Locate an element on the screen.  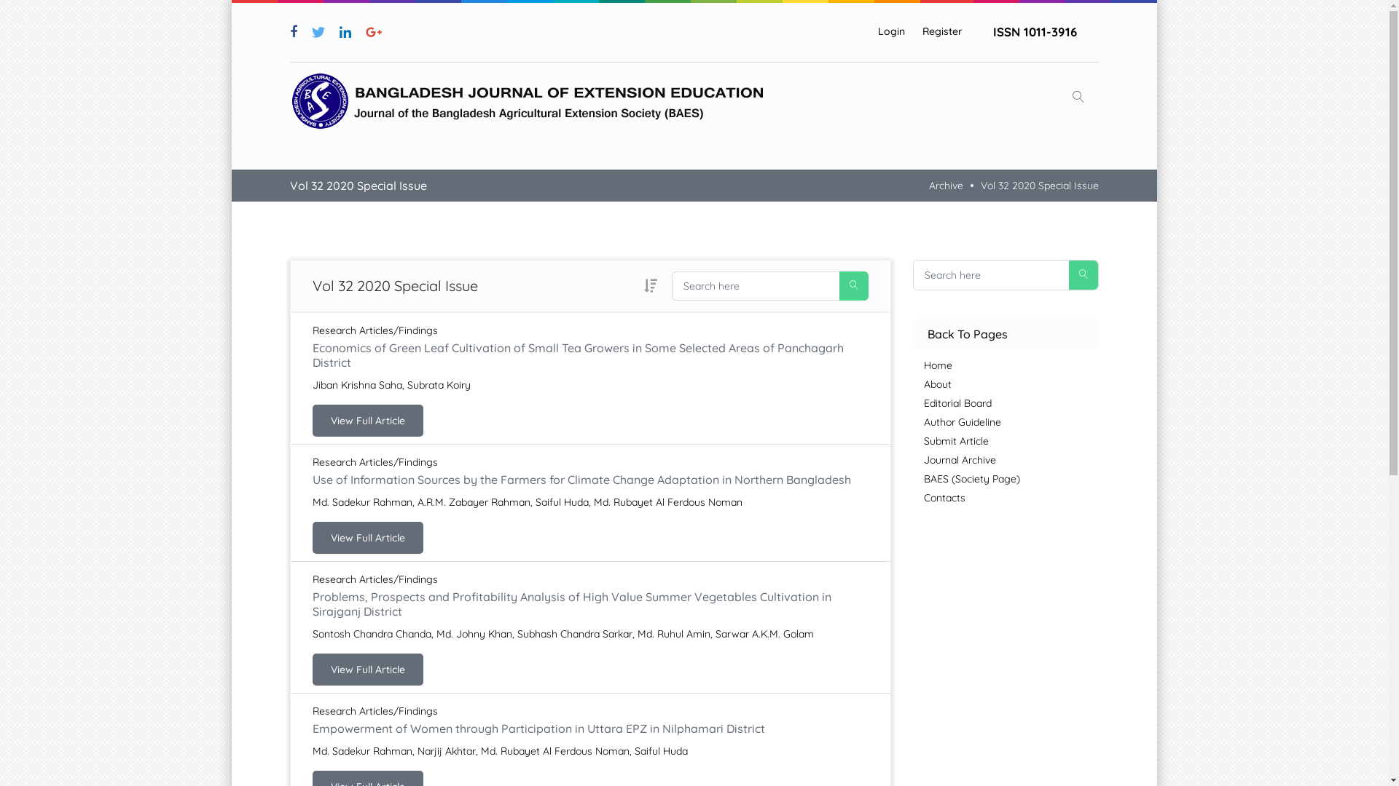
Vol 32 2020 Special Issue is located at coordinates (1040, 186).